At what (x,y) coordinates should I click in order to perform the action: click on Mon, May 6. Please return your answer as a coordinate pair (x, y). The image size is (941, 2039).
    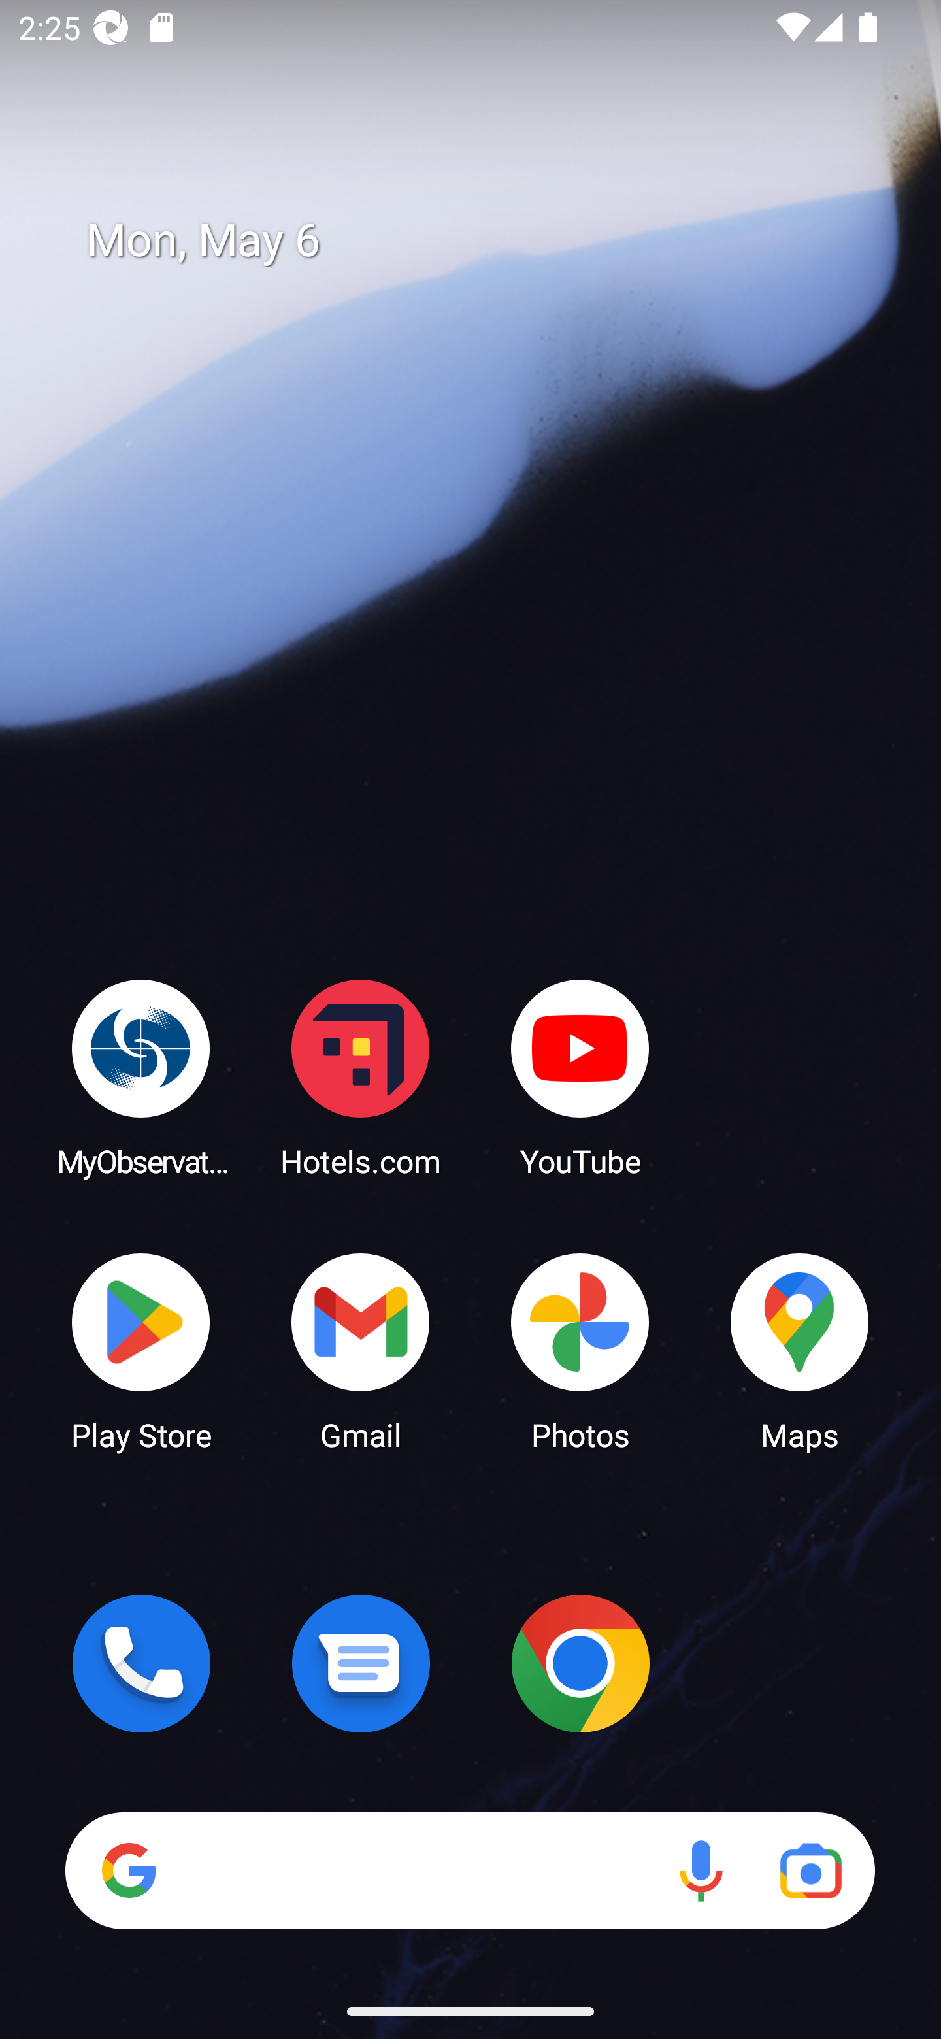
    Looking at the image, I should click on (489, 240).